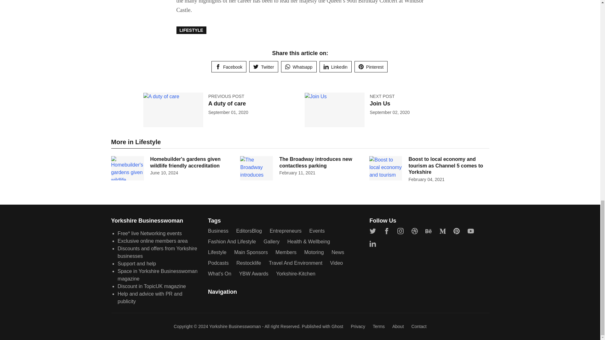 This screenshot has width=605, height=340. What do you see at coordinates (335, 67) in the screenshot?
I see `Linkedin` at bounding box center [335, 67].